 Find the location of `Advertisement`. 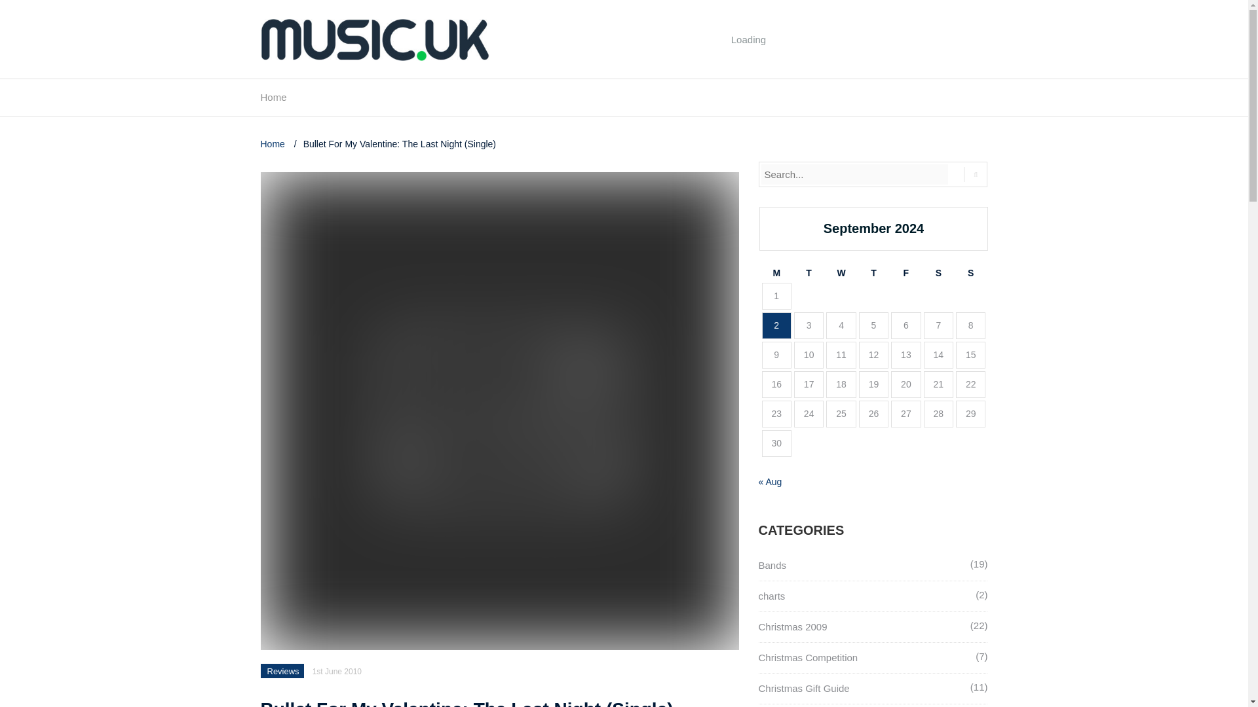

Advertisement is located at coordinates (749, 69).